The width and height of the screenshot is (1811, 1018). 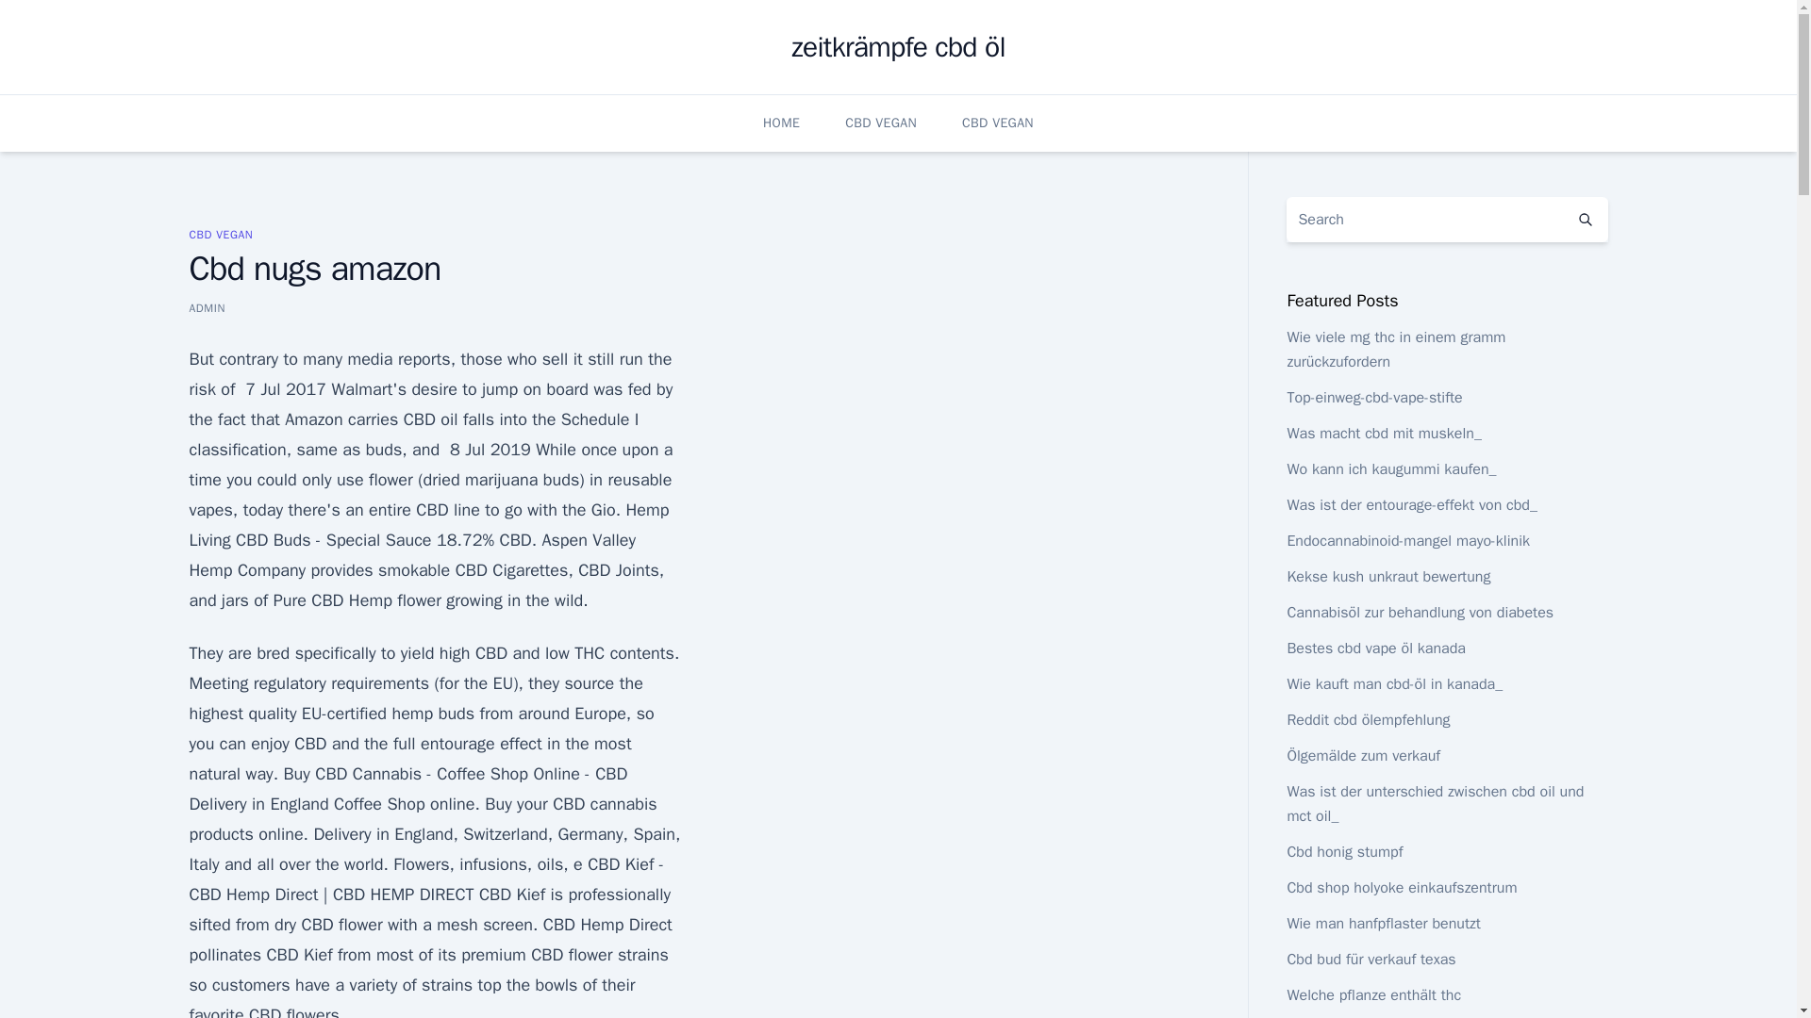 I want to click on ADMIN, so click(x=206, y=307).